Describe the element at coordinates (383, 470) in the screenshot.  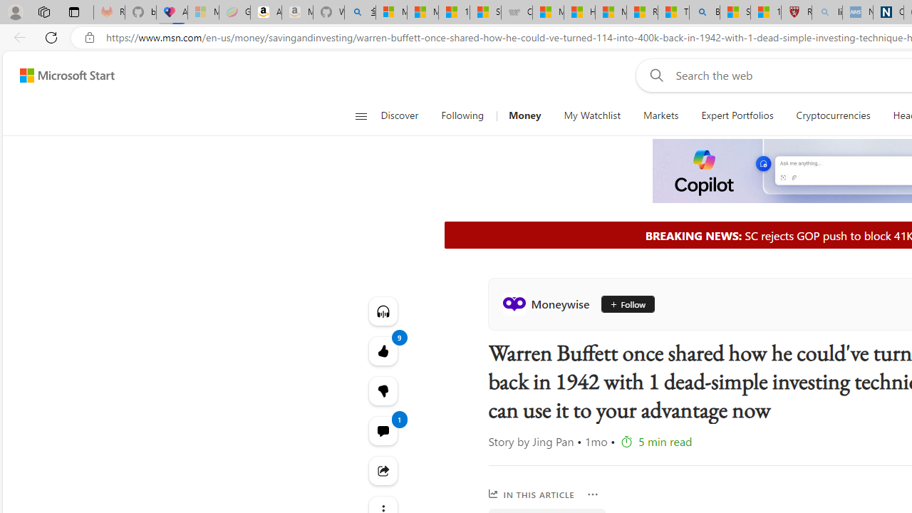
I see `Share this story` at that location.